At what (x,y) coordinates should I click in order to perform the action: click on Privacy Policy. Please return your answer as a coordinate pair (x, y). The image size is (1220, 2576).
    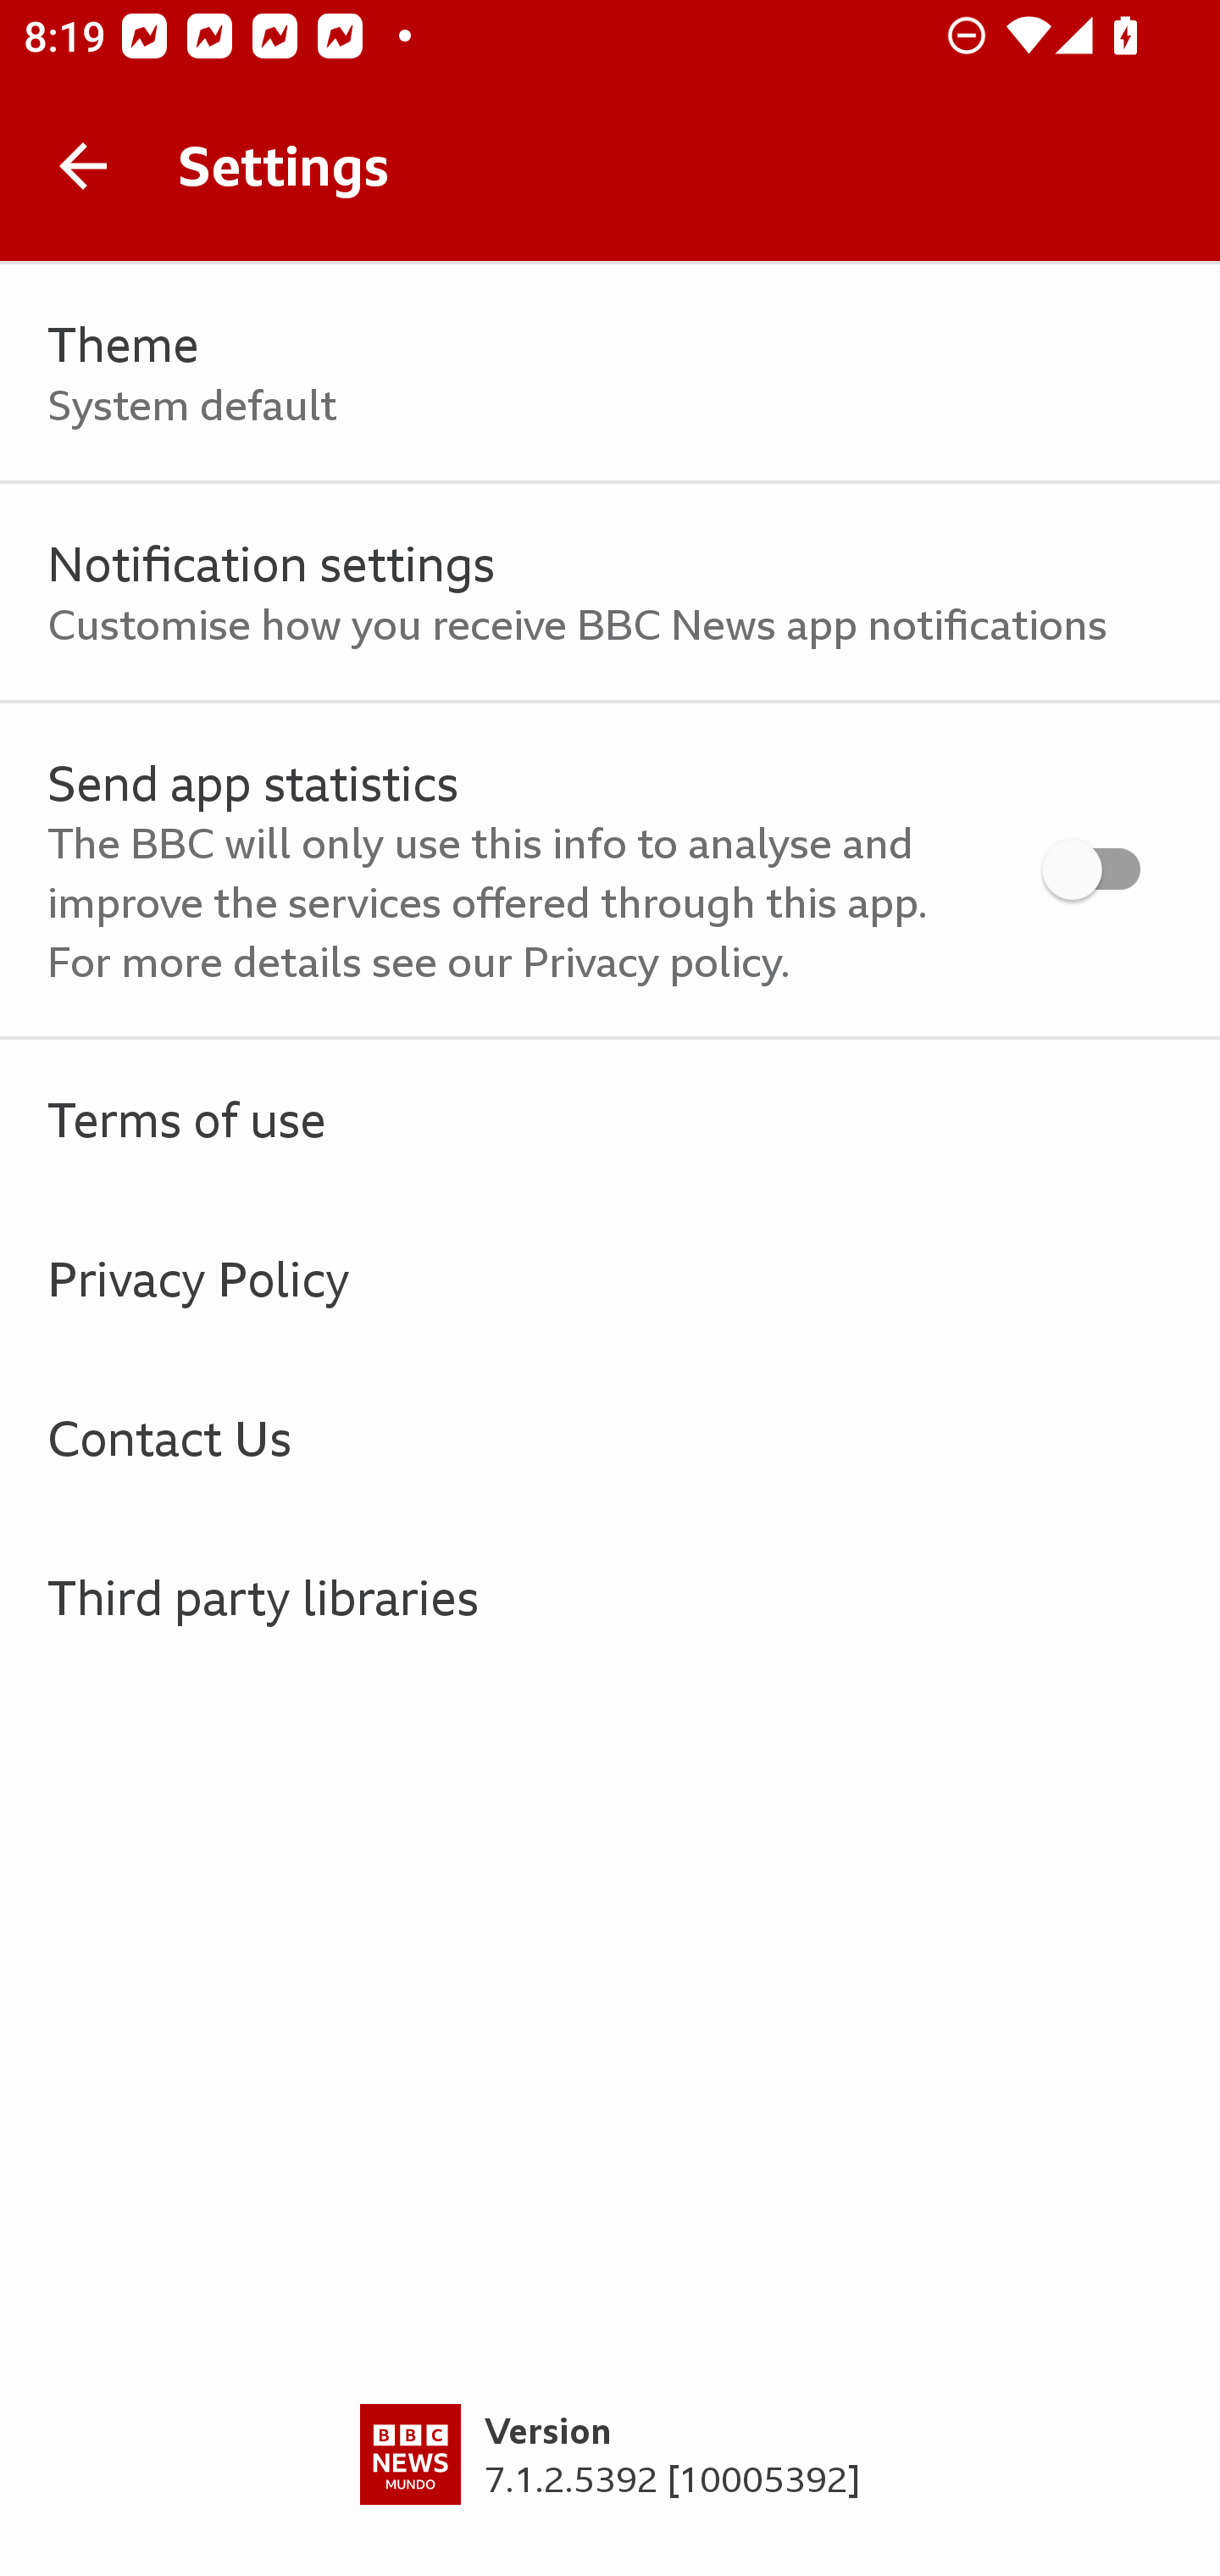
    Looking at the image, I should click on (610, 1278).